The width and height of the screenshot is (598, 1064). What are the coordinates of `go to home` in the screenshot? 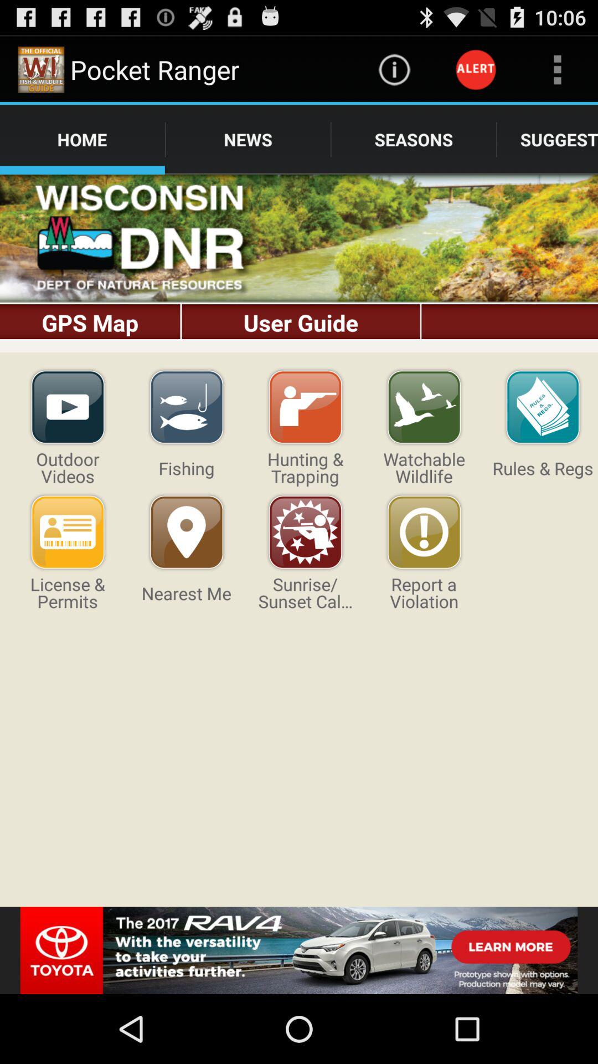 It's located at (299, 264).